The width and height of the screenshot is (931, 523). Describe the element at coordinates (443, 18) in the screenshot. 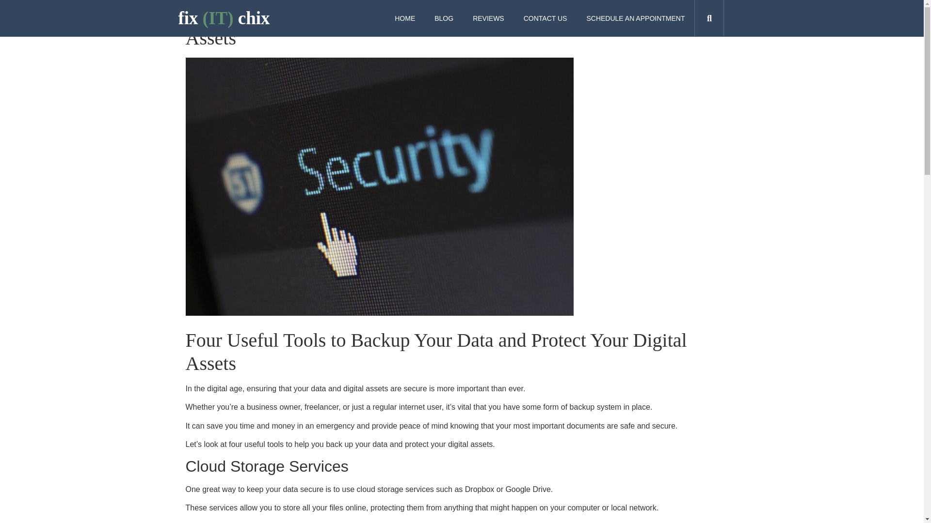

I see `BLOG` at that location.